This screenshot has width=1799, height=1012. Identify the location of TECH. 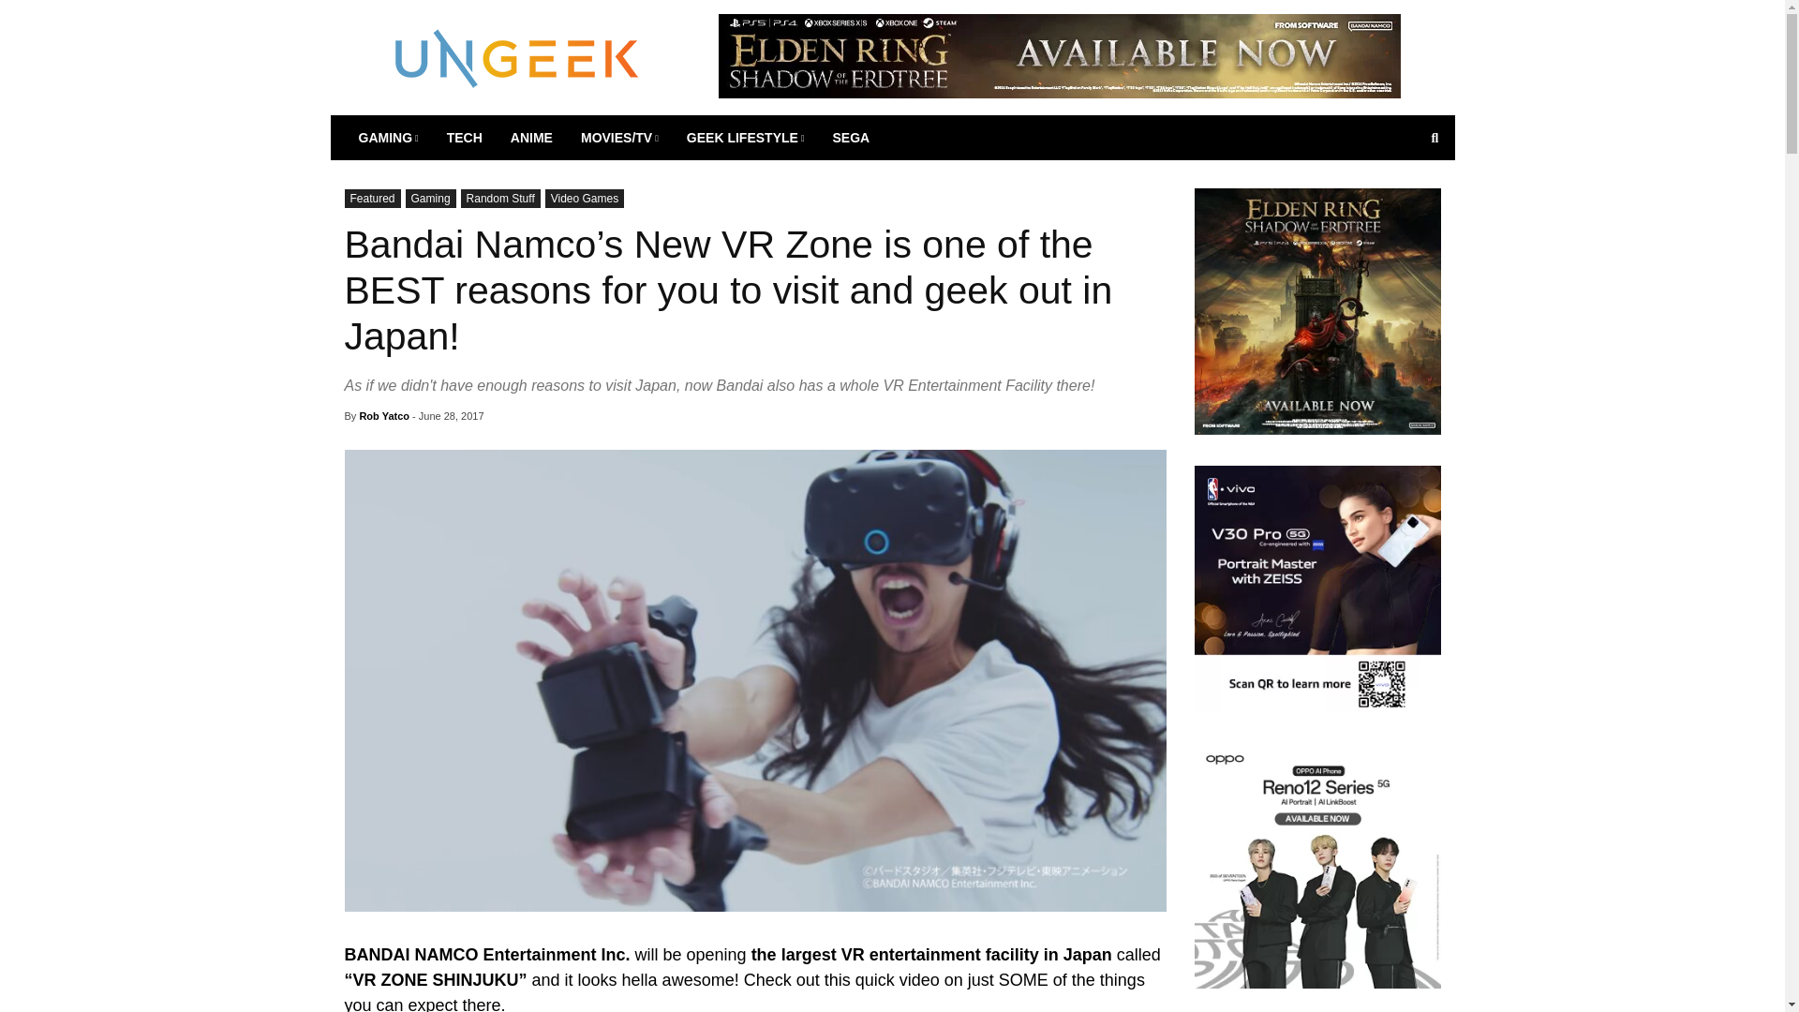
(465, 137).